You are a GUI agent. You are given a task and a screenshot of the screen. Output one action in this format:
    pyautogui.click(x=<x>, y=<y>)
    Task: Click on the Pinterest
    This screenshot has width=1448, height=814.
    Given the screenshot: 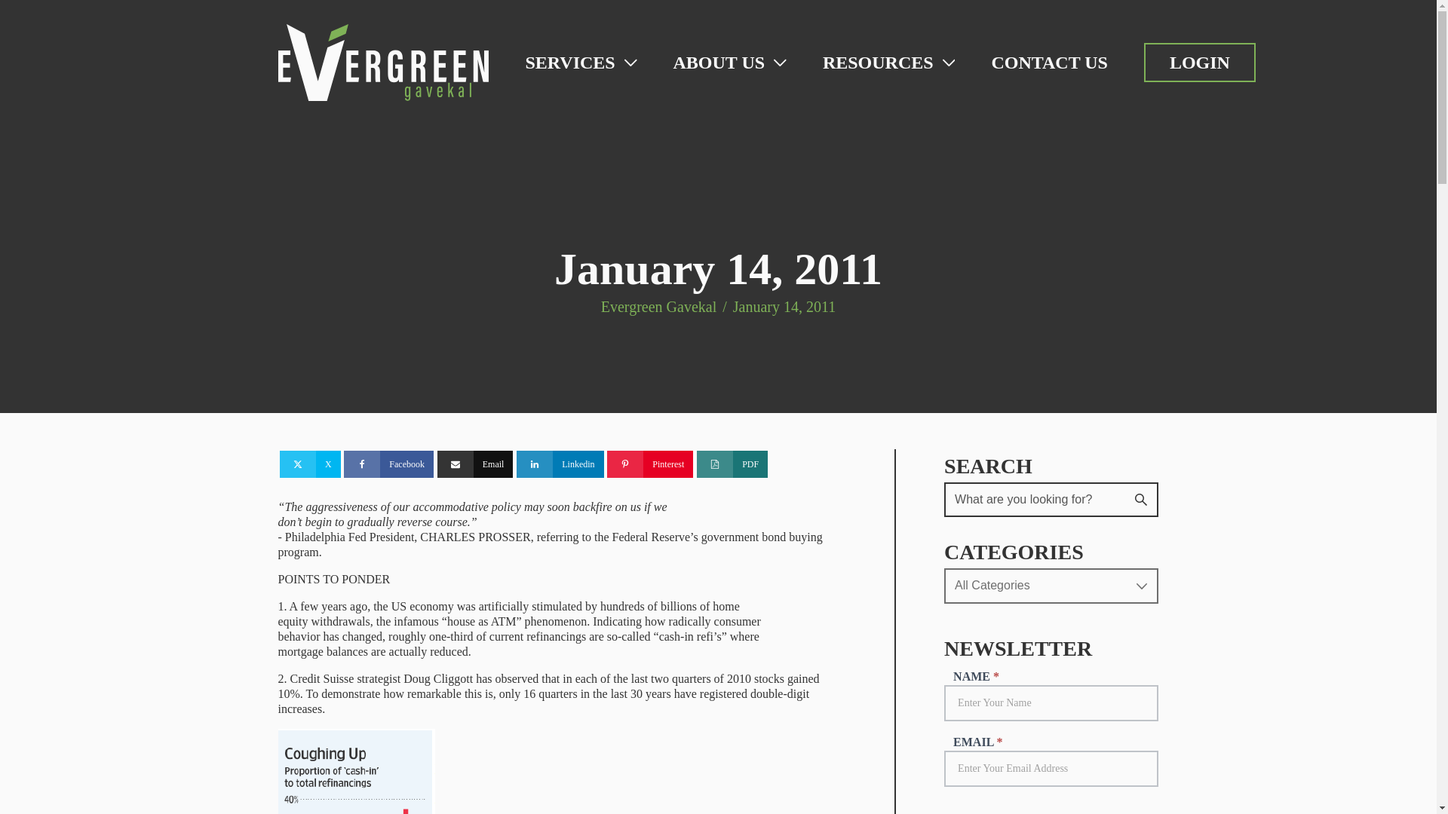 What is the action you would take?
    pyautogui.click(x=650, y=464)
    